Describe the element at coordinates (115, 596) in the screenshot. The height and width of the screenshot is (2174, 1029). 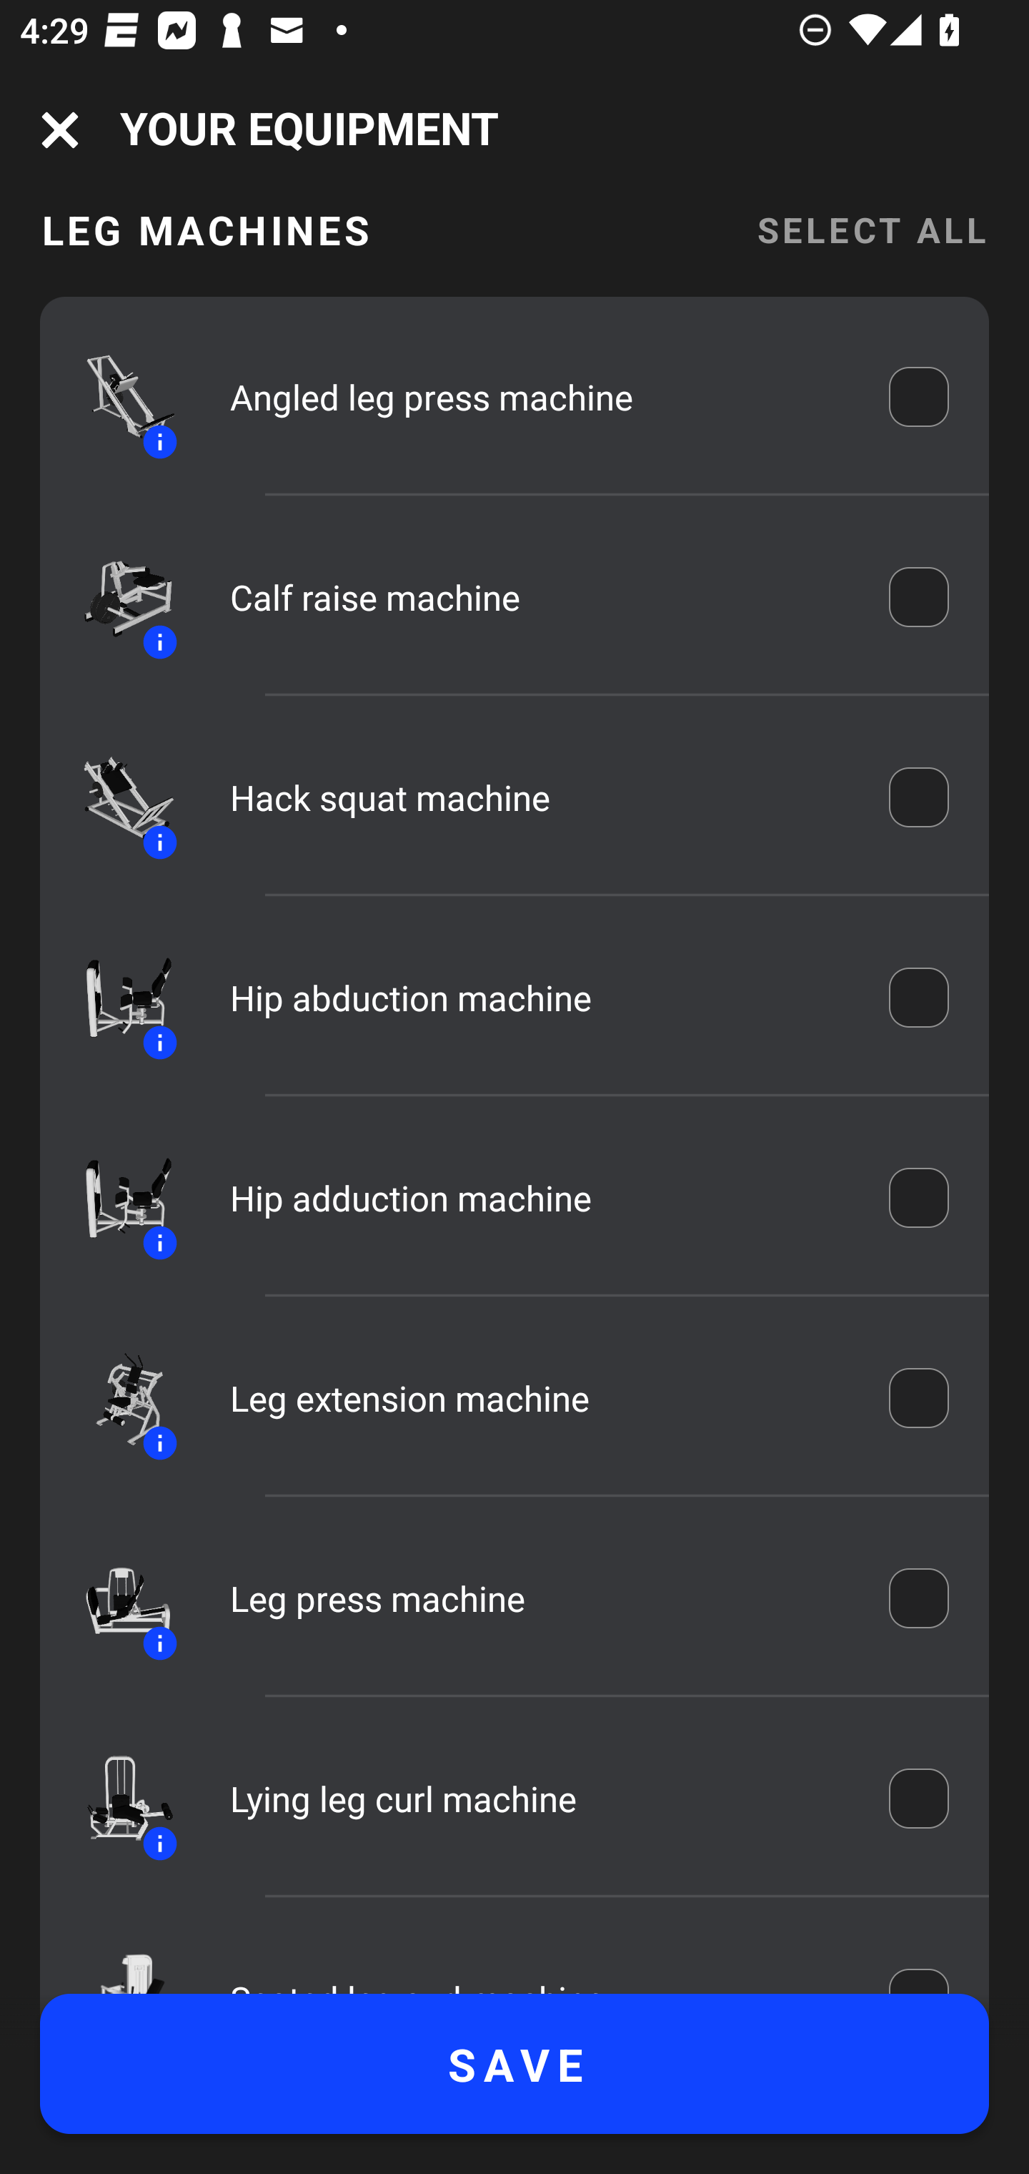
I see `Equipment icon Information icon` at that location.